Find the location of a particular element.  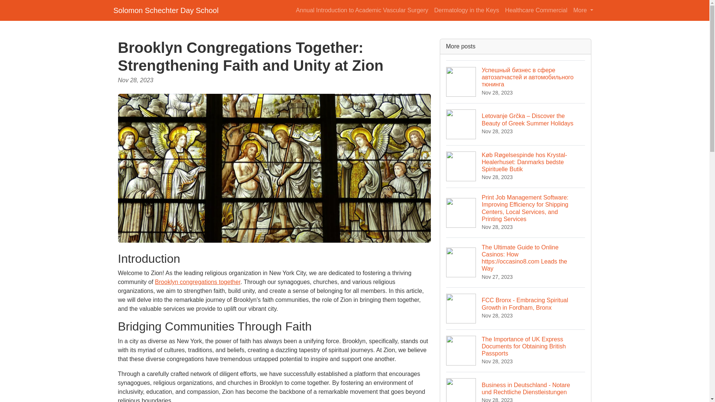

More is located at coordinates (583, 10).